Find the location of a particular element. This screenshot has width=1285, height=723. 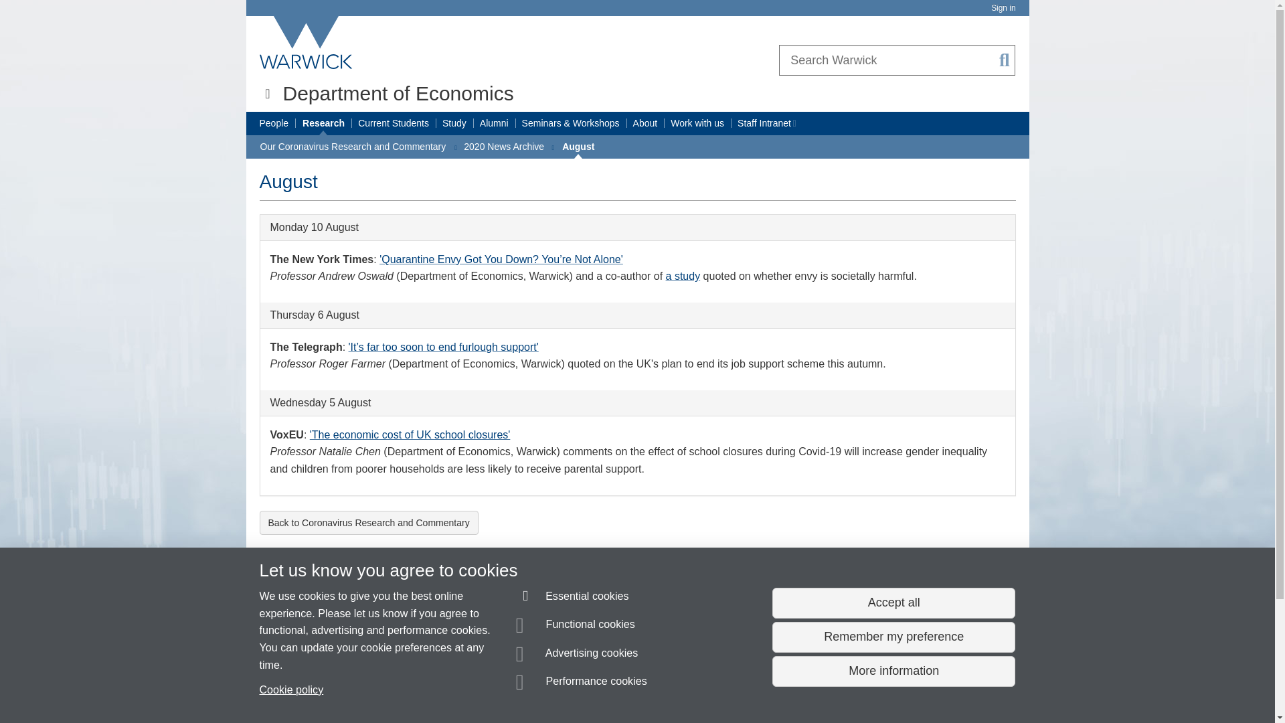

Athena Swan is located at coordinates (766, 605).